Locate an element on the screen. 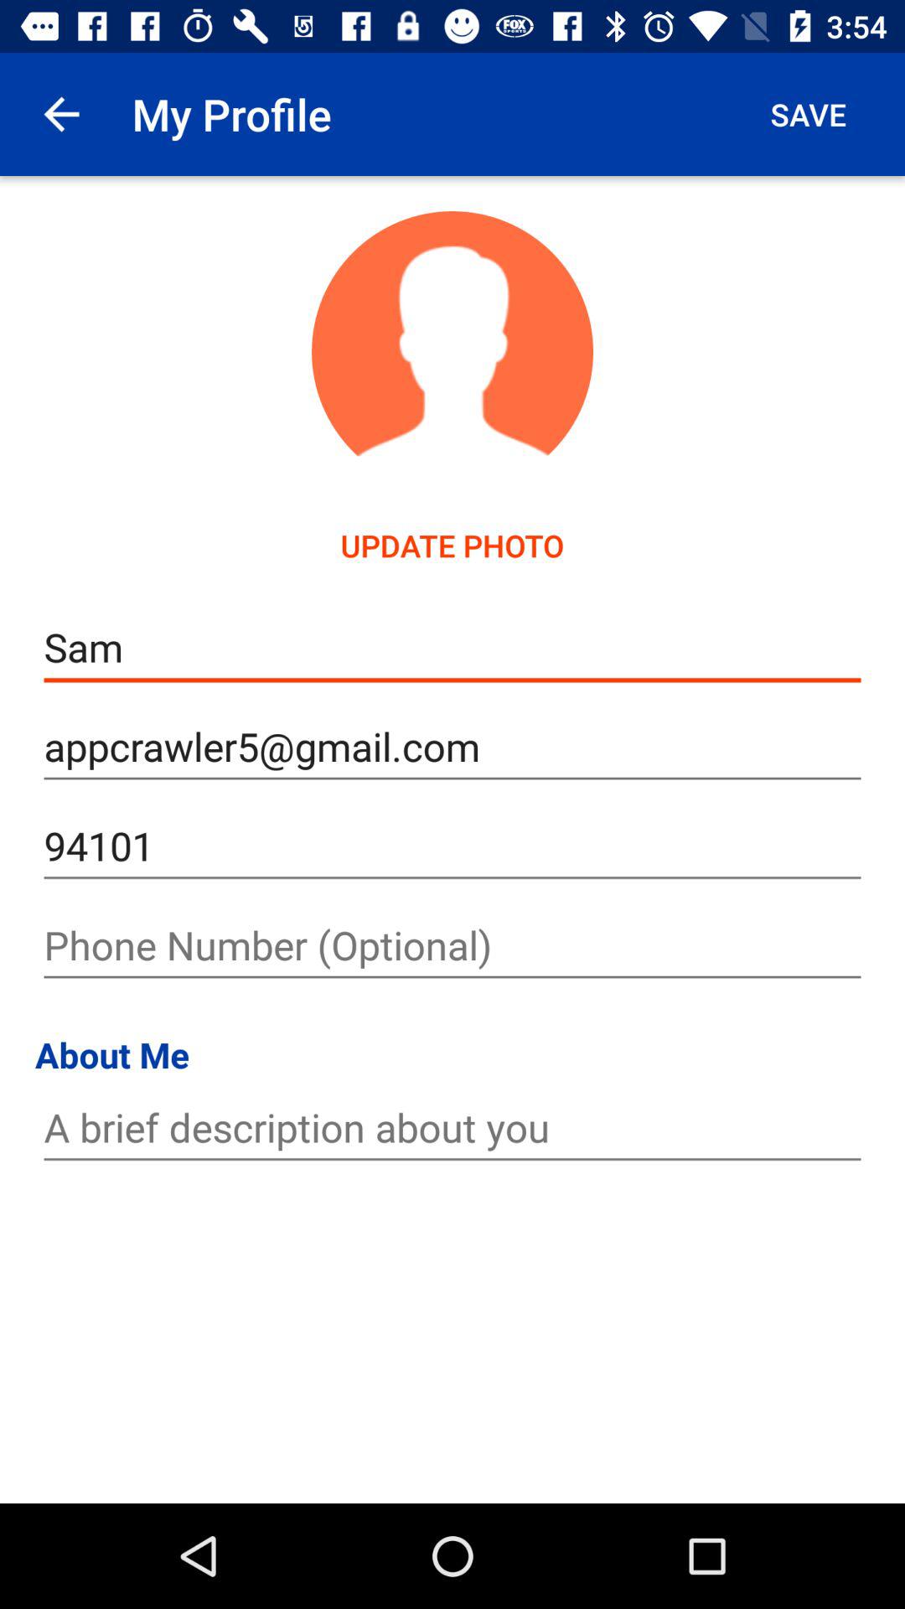  scroll until the update photo item is located at coordinates (452, 545).